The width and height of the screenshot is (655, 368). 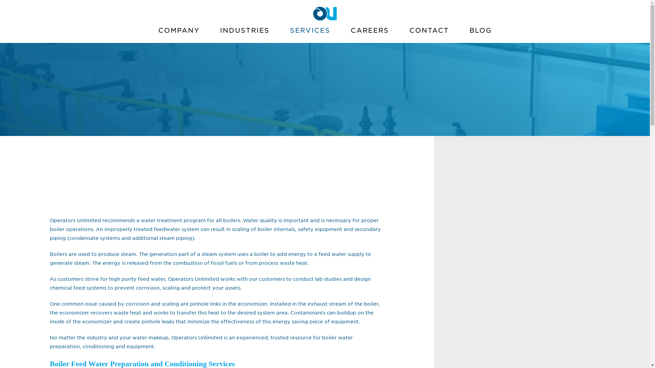 I want to click on CONTACT, so click(x=429, y=33).